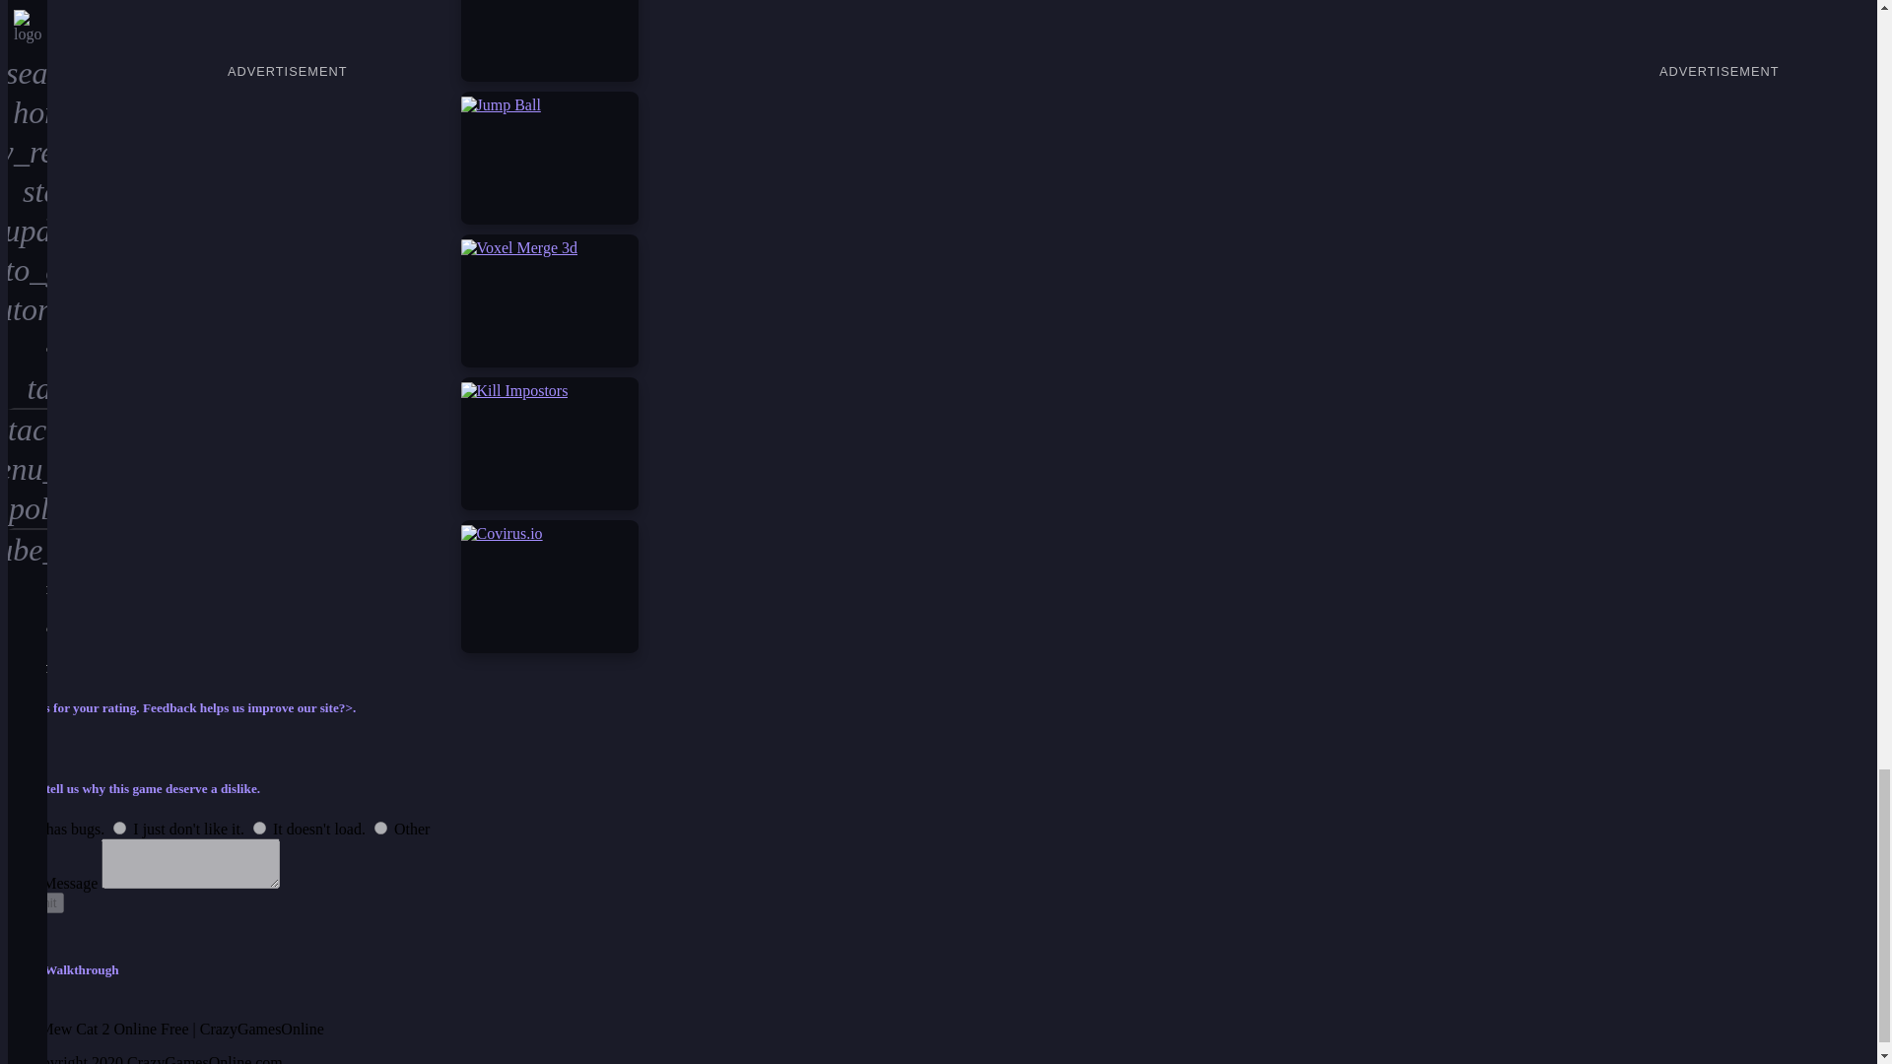  What do you see at coordinates (380, 828) in the screenshot?
I see `Other` at bounding box center [380, 828].